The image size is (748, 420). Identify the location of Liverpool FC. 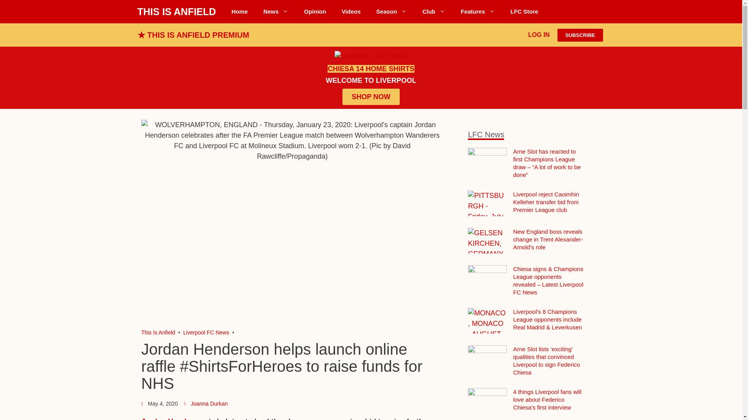
(158, 332).